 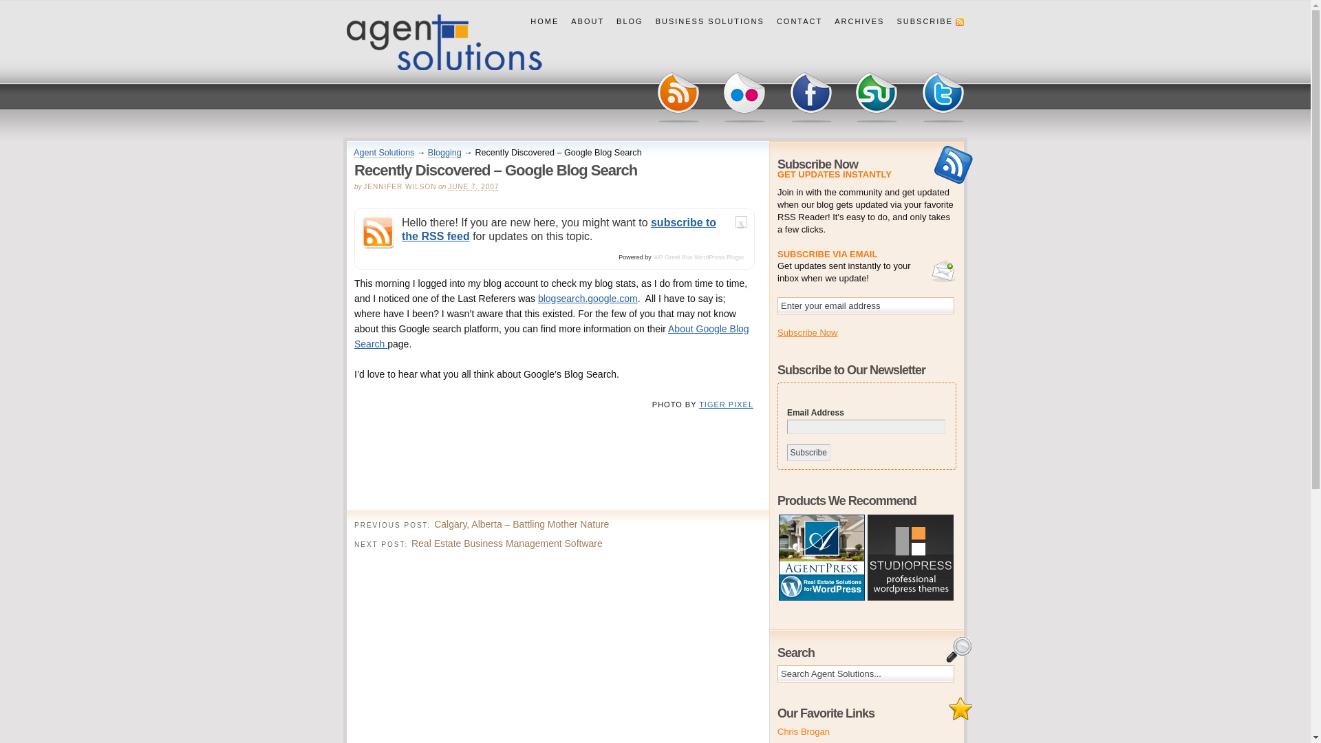 What do you see at coordinates (742, 224) in the screenshot?
I see `X` at bounding box center [742, 224].